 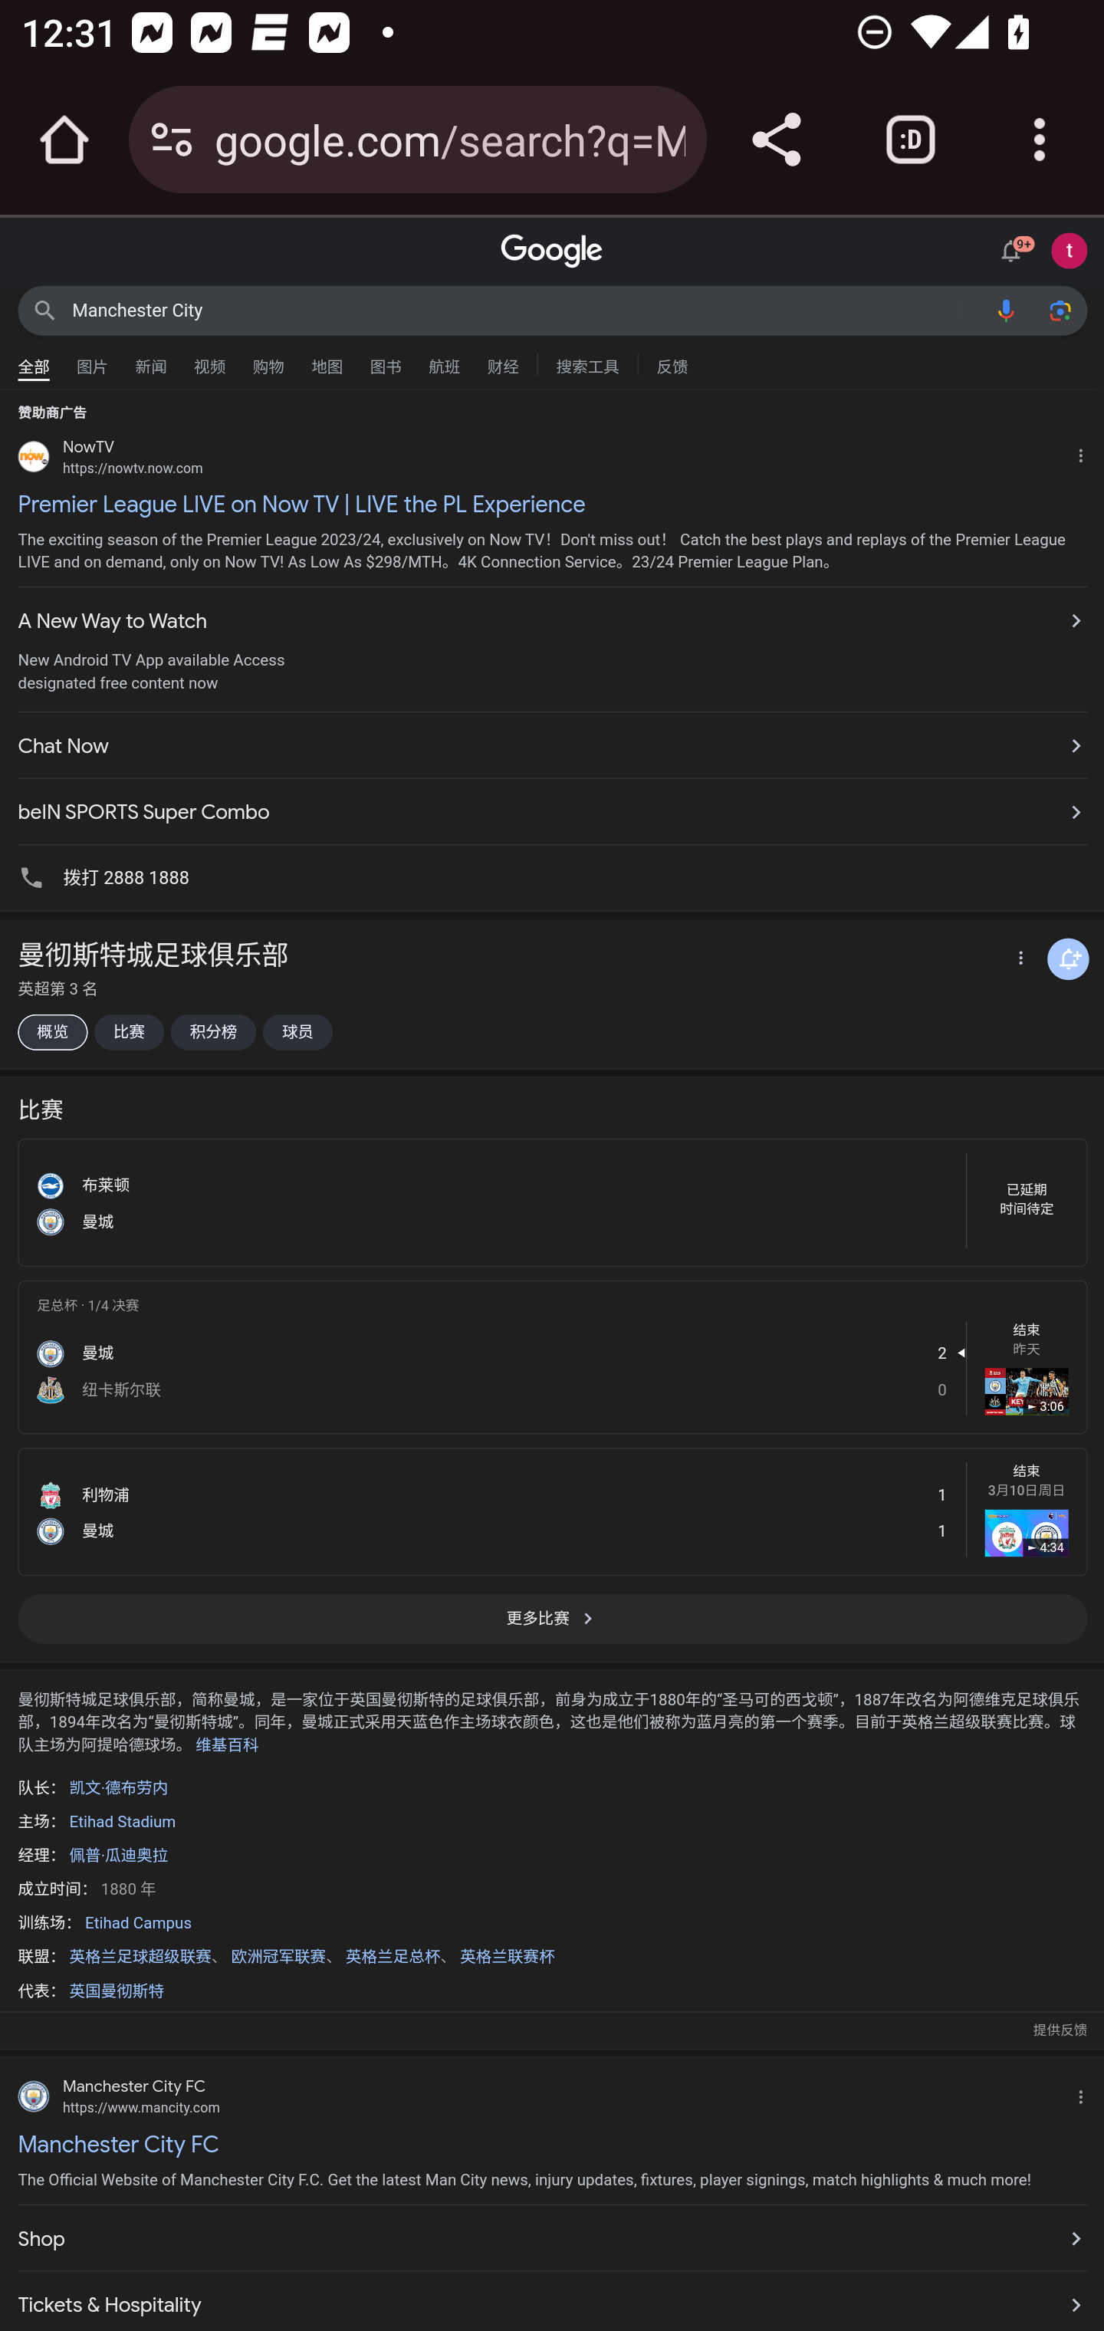 What do you see at coordinates (268, 360) in the screenshot?
I see `购物` at bounding box center [268, 360].